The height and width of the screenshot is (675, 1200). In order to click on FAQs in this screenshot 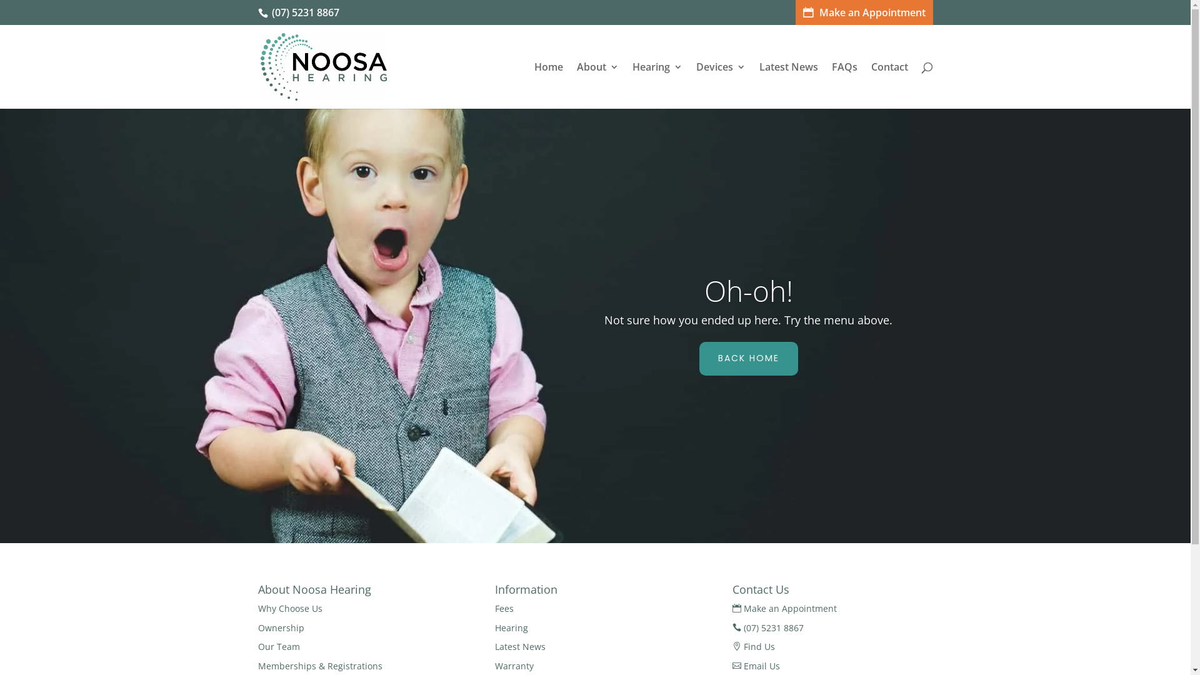, I will do `click(844, 86)`.